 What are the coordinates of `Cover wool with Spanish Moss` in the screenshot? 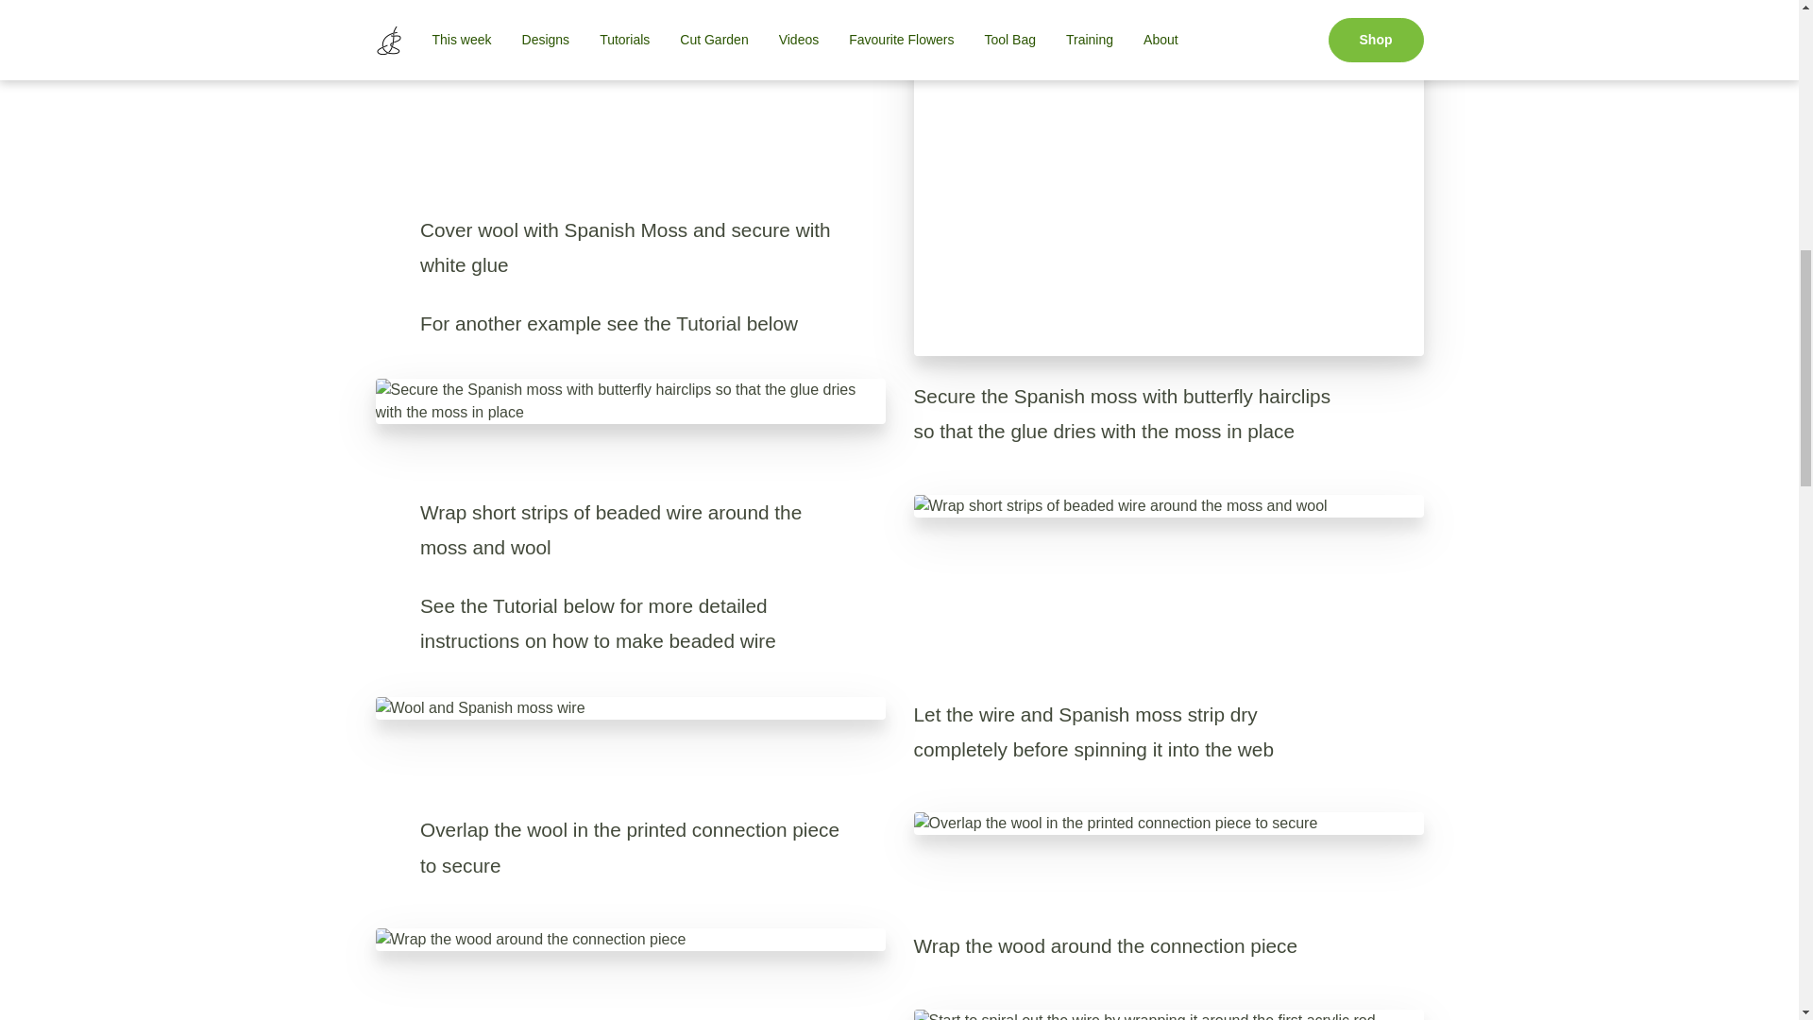 It's located at (1168, 178).